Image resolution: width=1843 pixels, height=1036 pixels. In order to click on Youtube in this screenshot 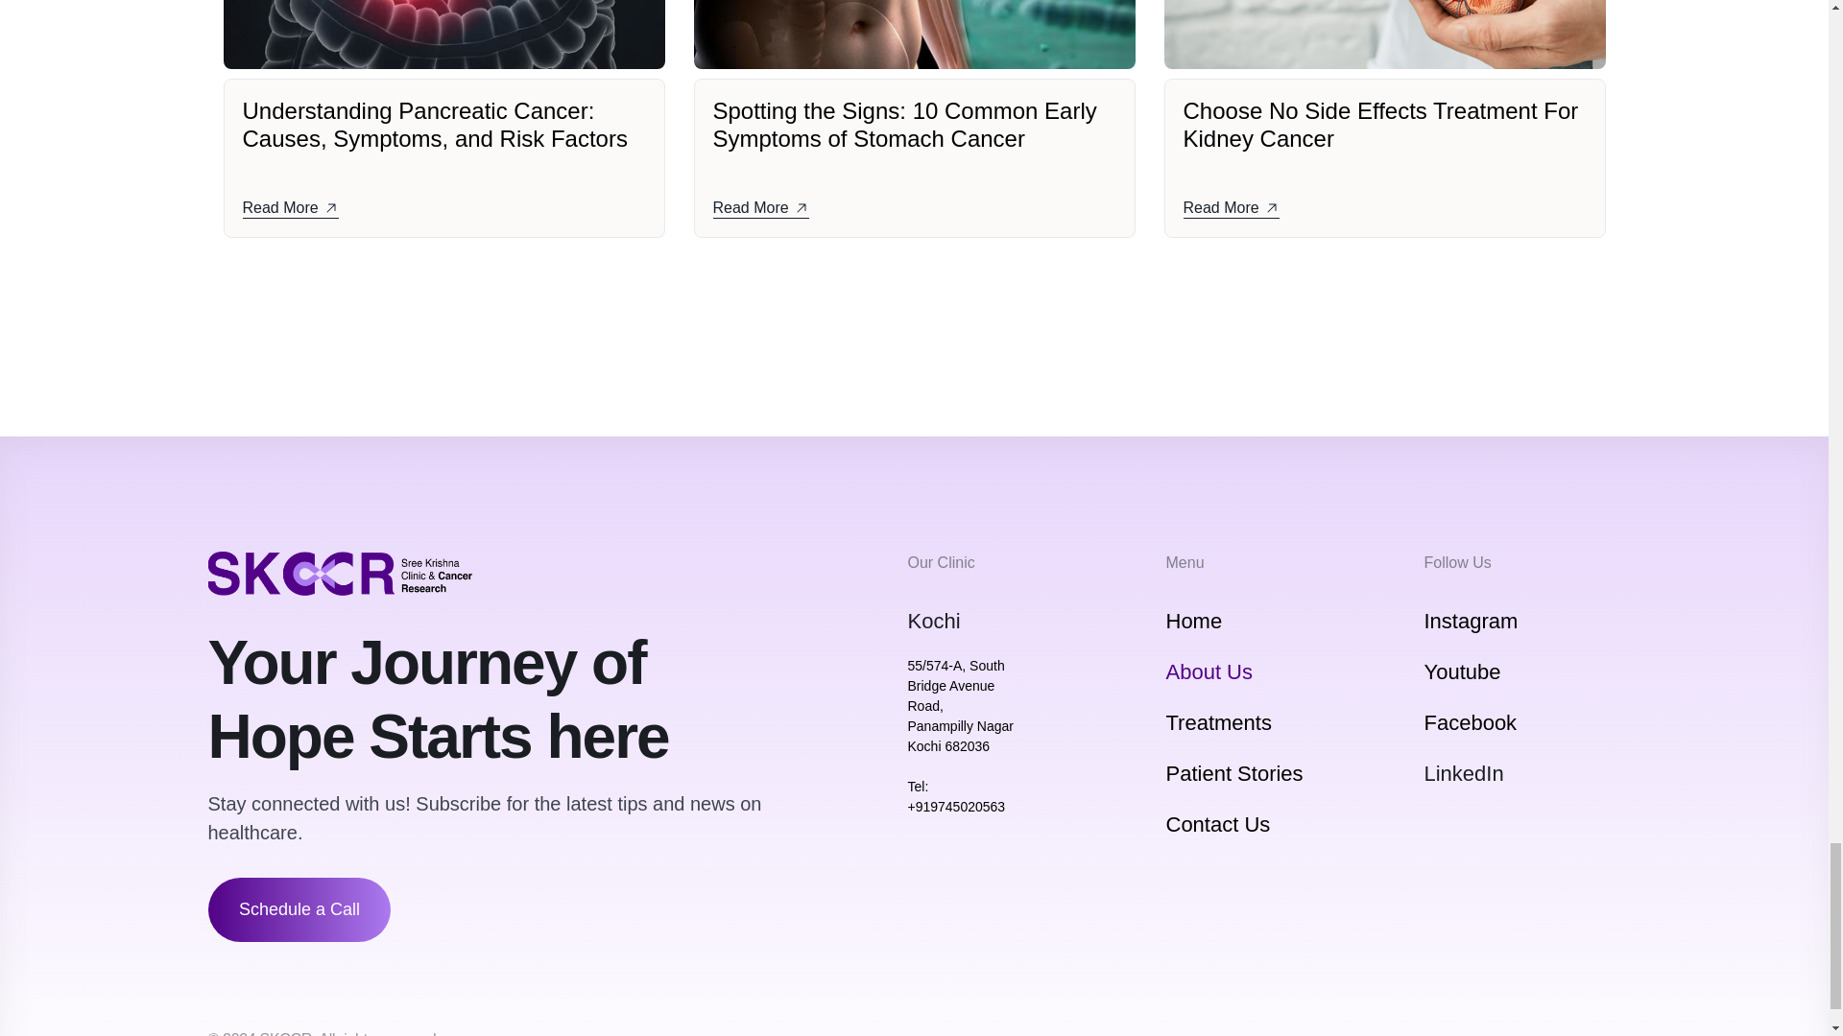, I will do `click(1463, 671)`.